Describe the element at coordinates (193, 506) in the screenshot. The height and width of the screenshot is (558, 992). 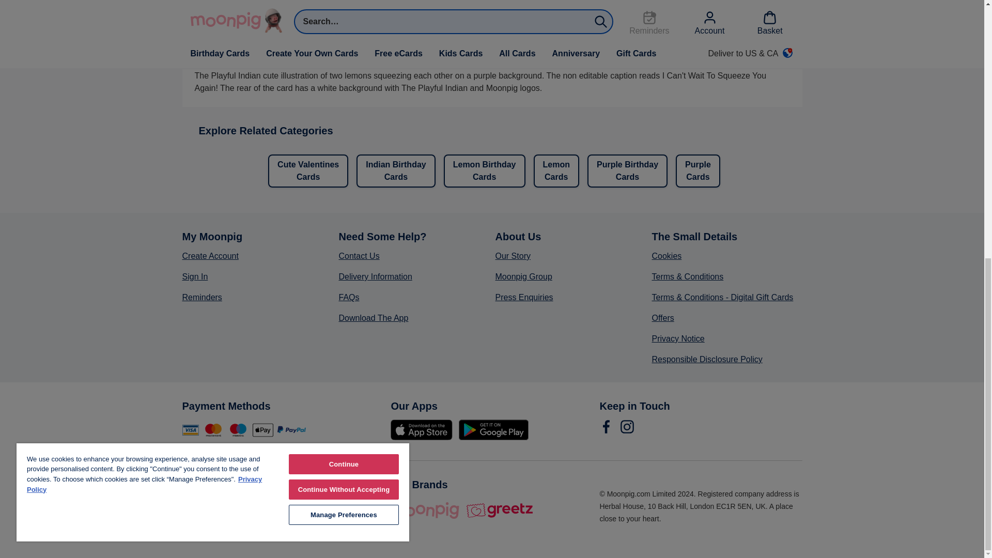
I see `United Kingdom` at that location.